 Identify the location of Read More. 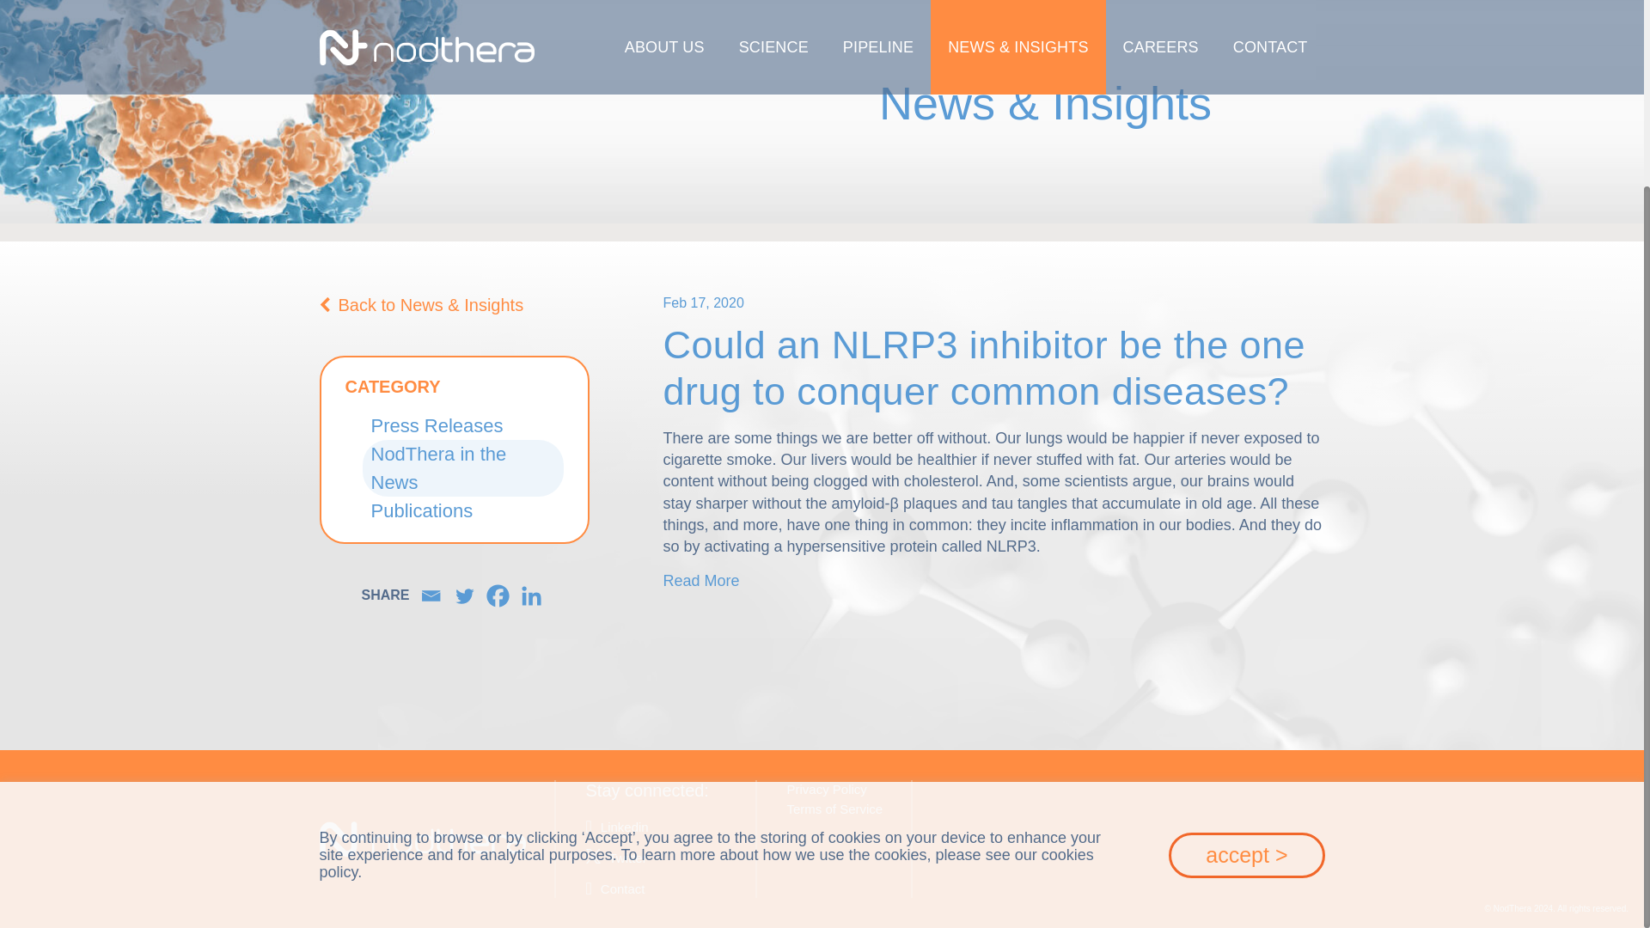
(701, 581).